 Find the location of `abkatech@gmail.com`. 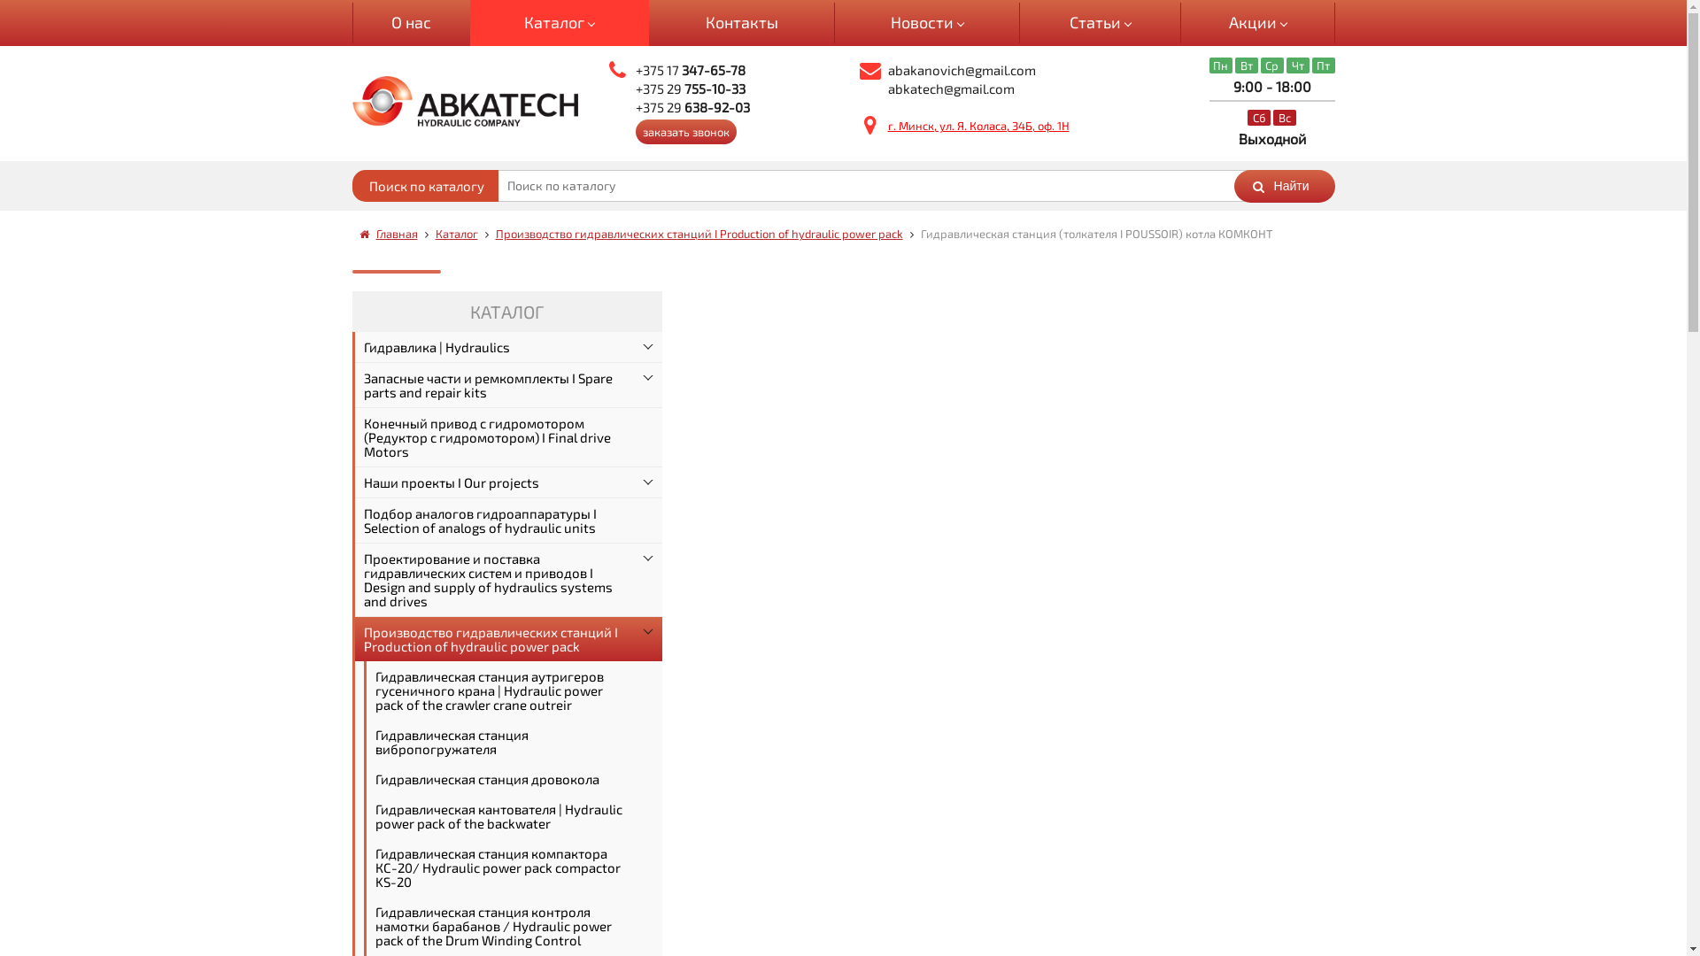

abkatech@gmail.com is located at coordinates (951, 89).